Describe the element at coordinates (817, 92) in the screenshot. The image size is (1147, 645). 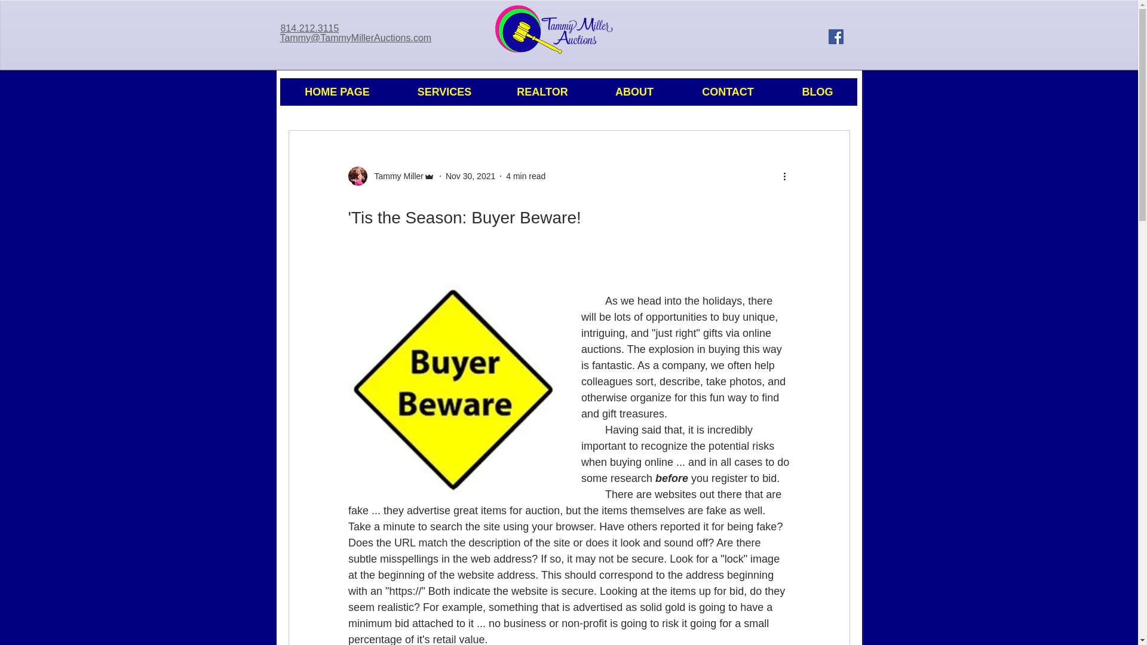
I see `BLOG` at that location.